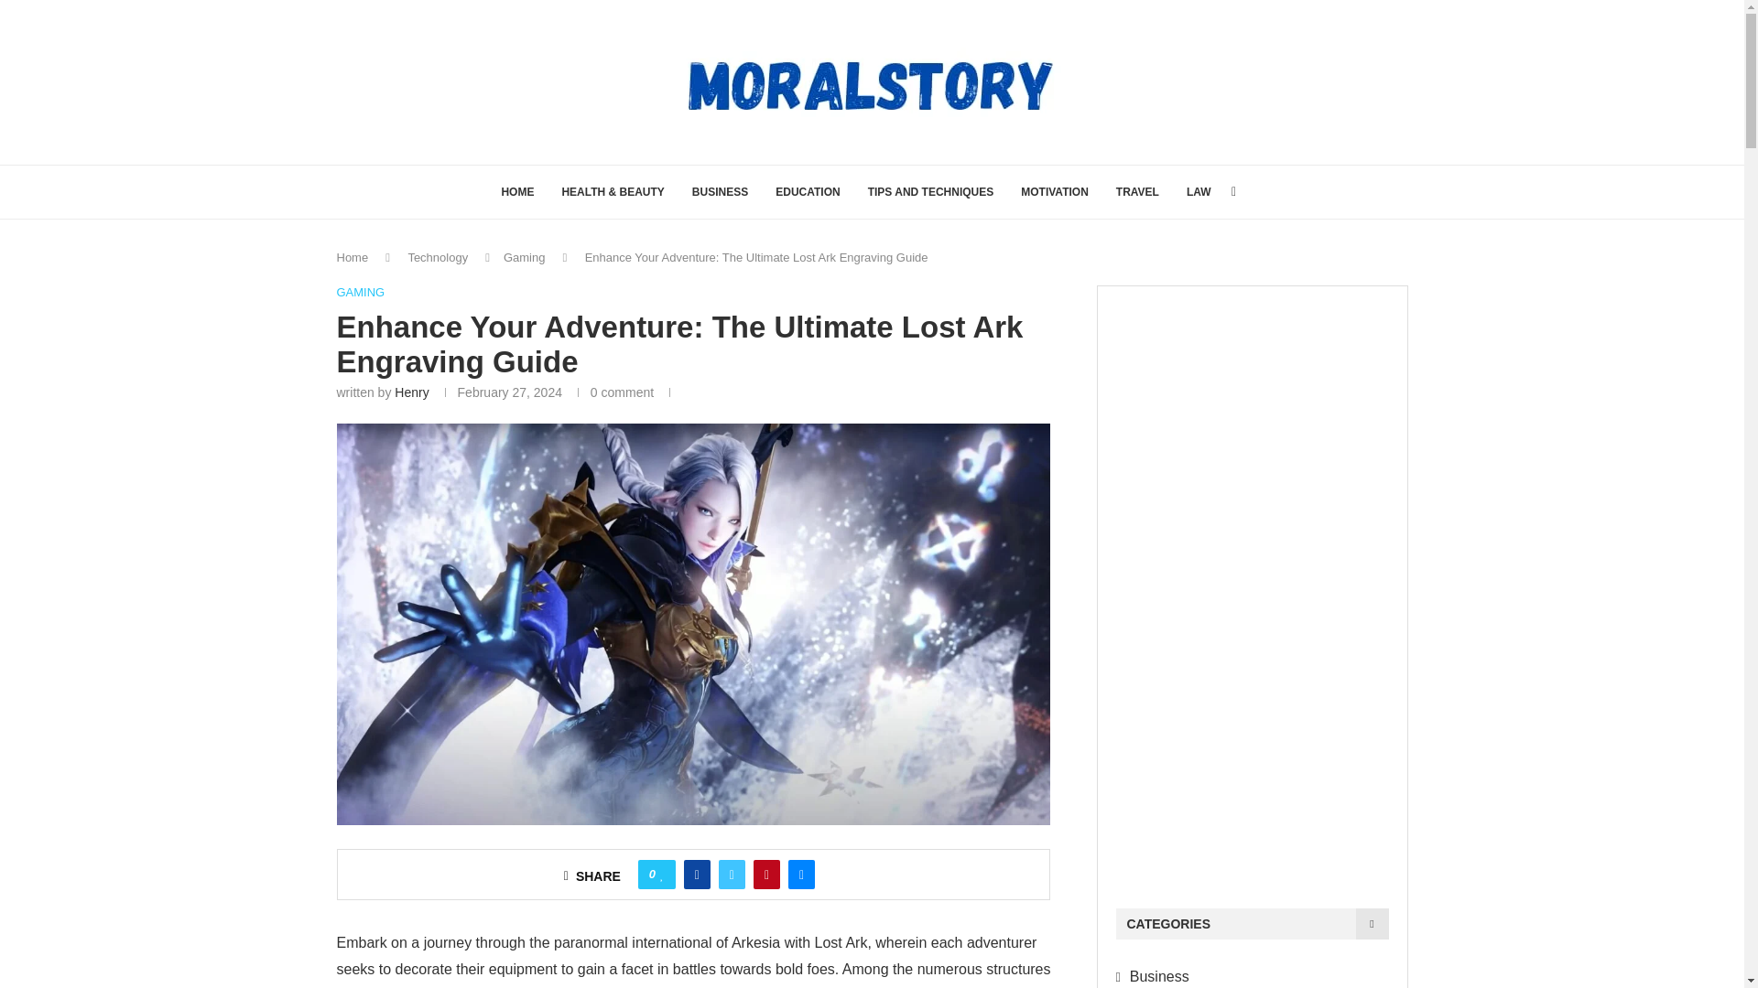 Image resolution: width=1758 pixels, height=988 pixels. Describe the element at coordinates (1055, 192) in the screenshot. I see `MOTIVATION` at that location.